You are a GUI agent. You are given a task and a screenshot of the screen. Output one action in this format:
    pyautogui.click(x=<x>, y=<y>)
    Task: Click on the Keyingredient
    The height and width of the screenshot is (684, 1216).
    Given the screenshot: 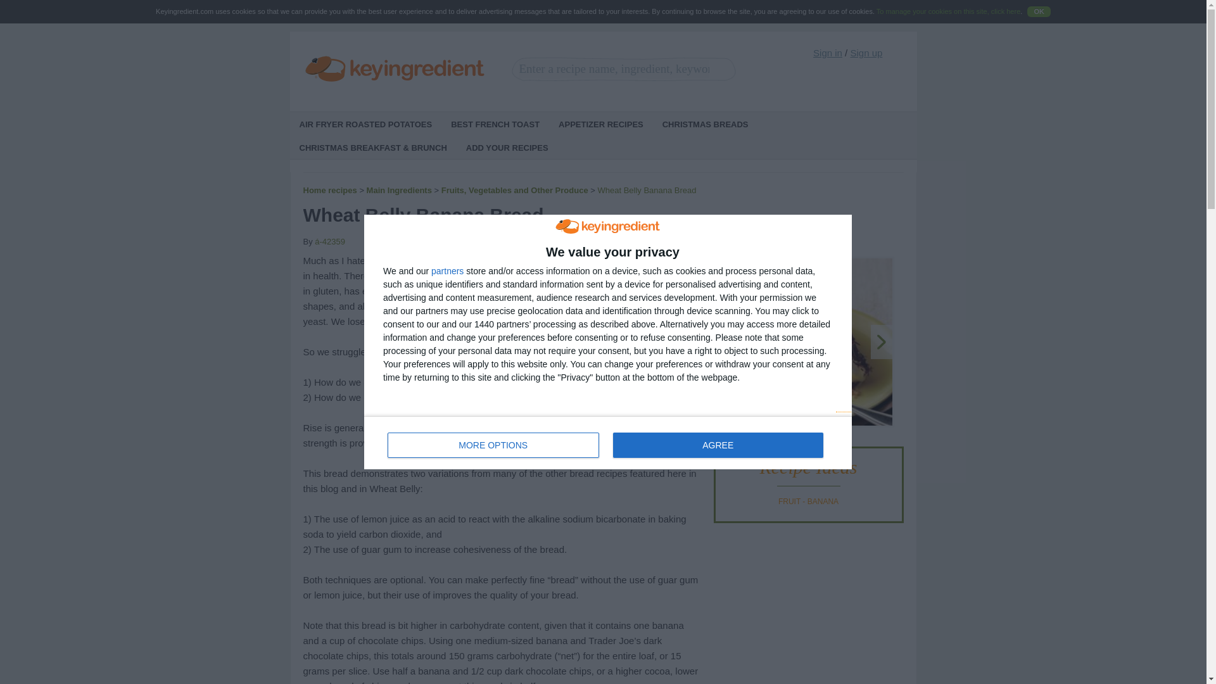 What is the action you would take?
    pyautogui.click(x=395, y=70)
    